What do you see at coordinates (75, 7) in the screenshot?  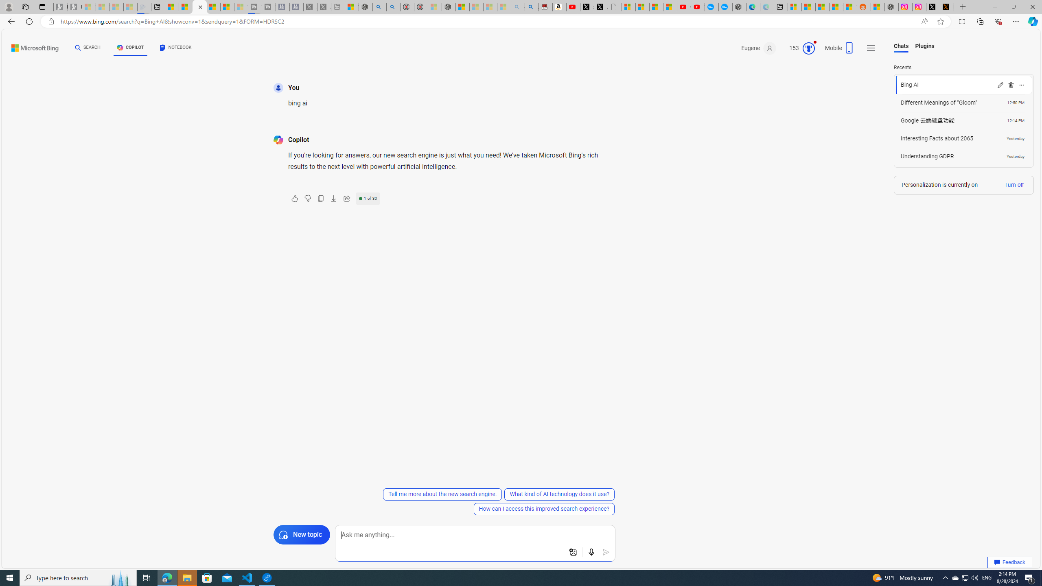 I see `Newsletter Sign Up - Sleeping` at bounding box center [75, 7].